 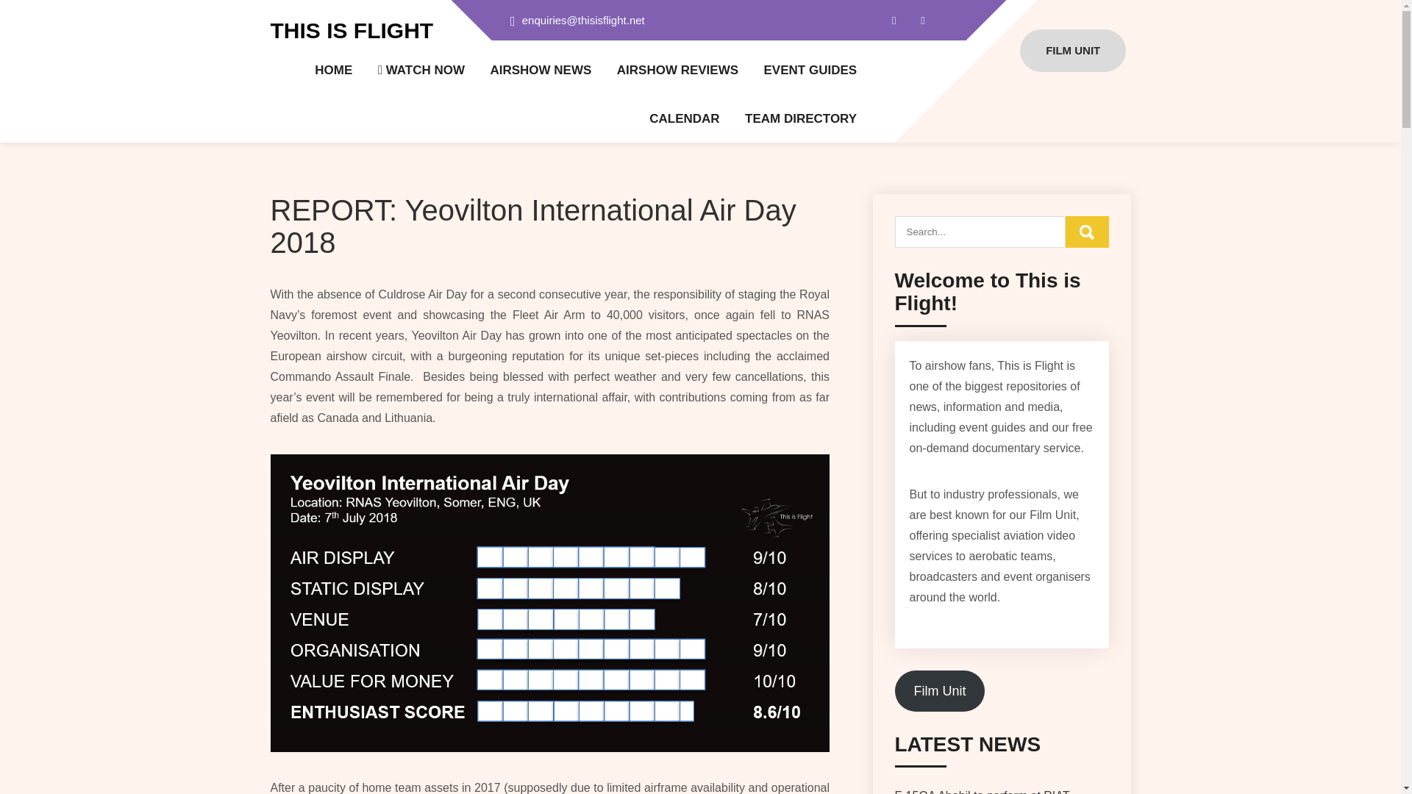 I want to click on TEAM DIRECTORY, so click(x=801, y=118).